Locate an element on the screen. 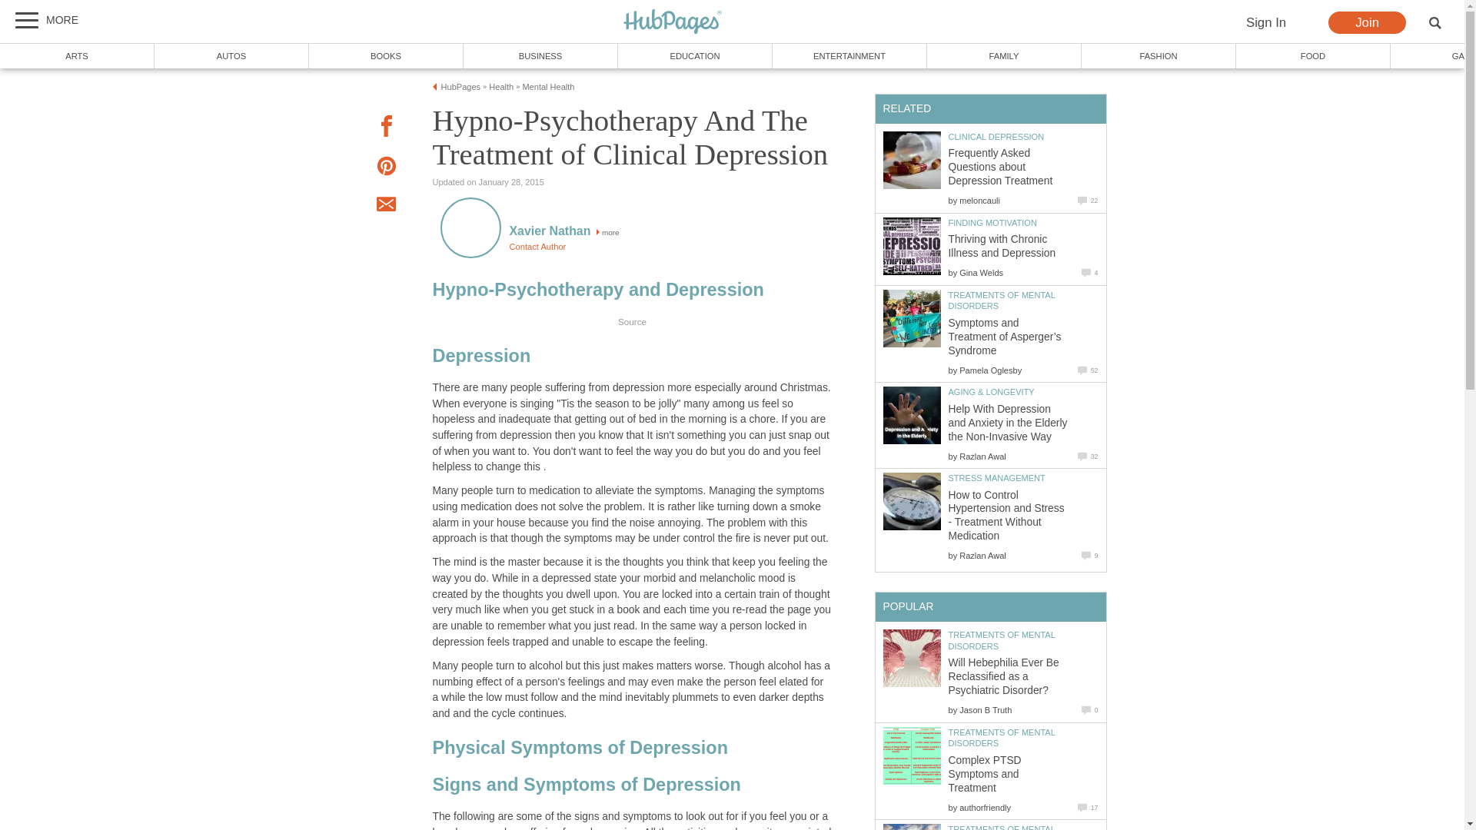  Join is located at coordinates (1367, 23).